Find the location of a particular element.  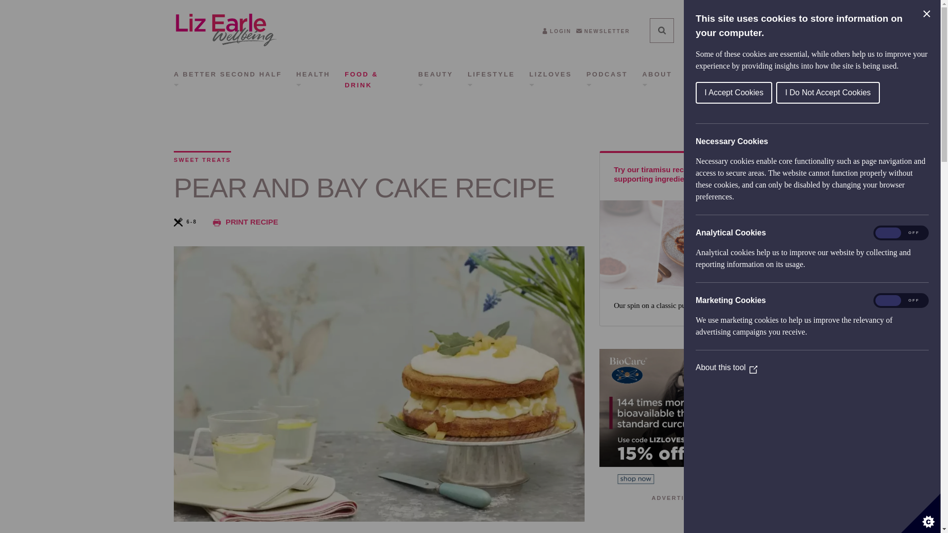

Newsletter is located at coordinates (603, 32).